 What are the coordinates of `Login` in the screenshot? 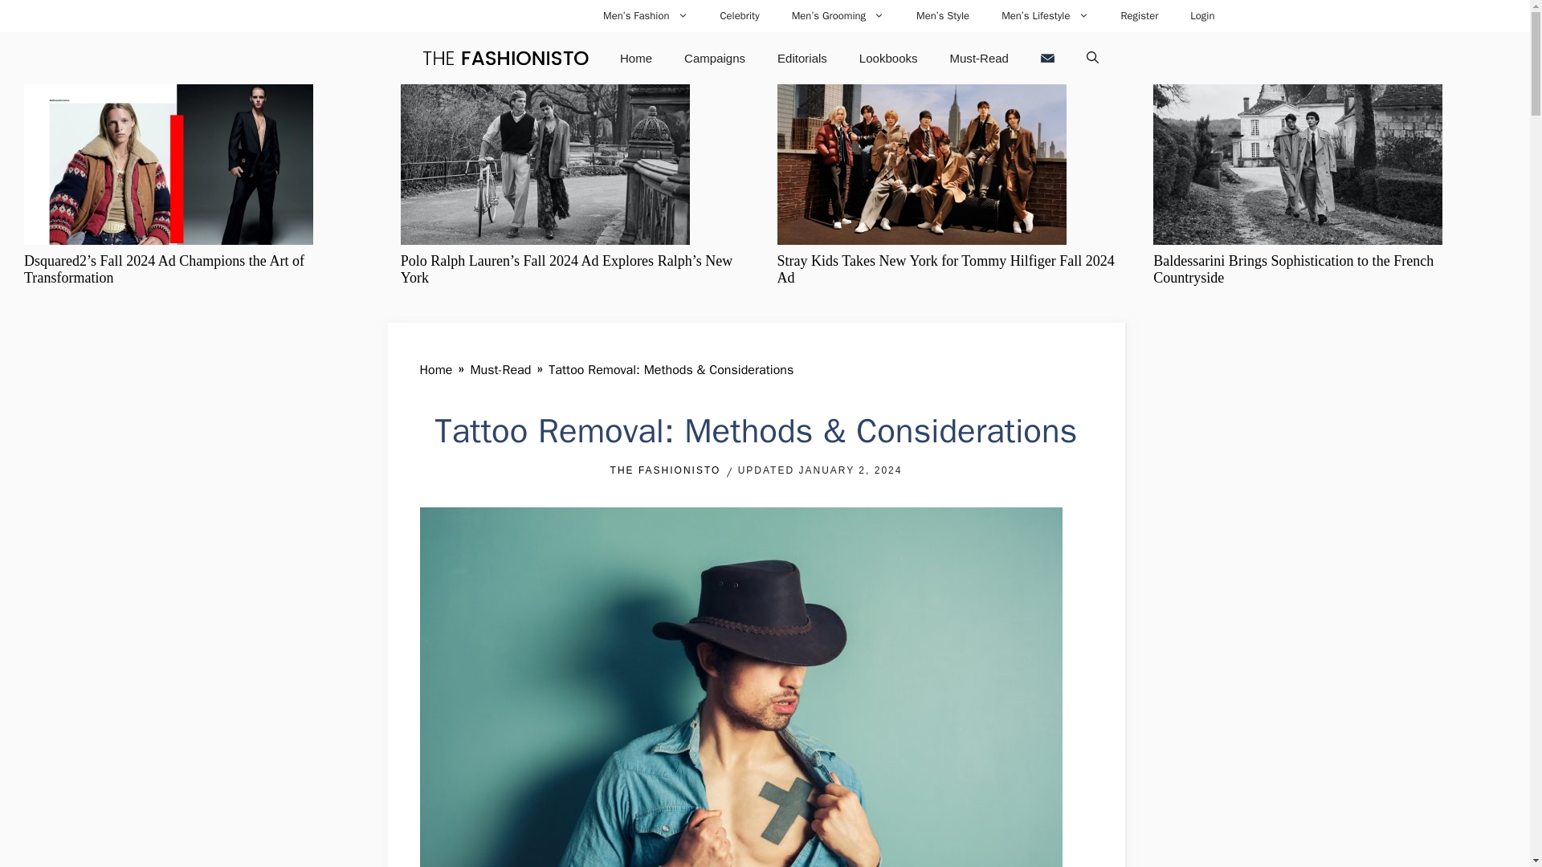 It's located at (1201, 16).